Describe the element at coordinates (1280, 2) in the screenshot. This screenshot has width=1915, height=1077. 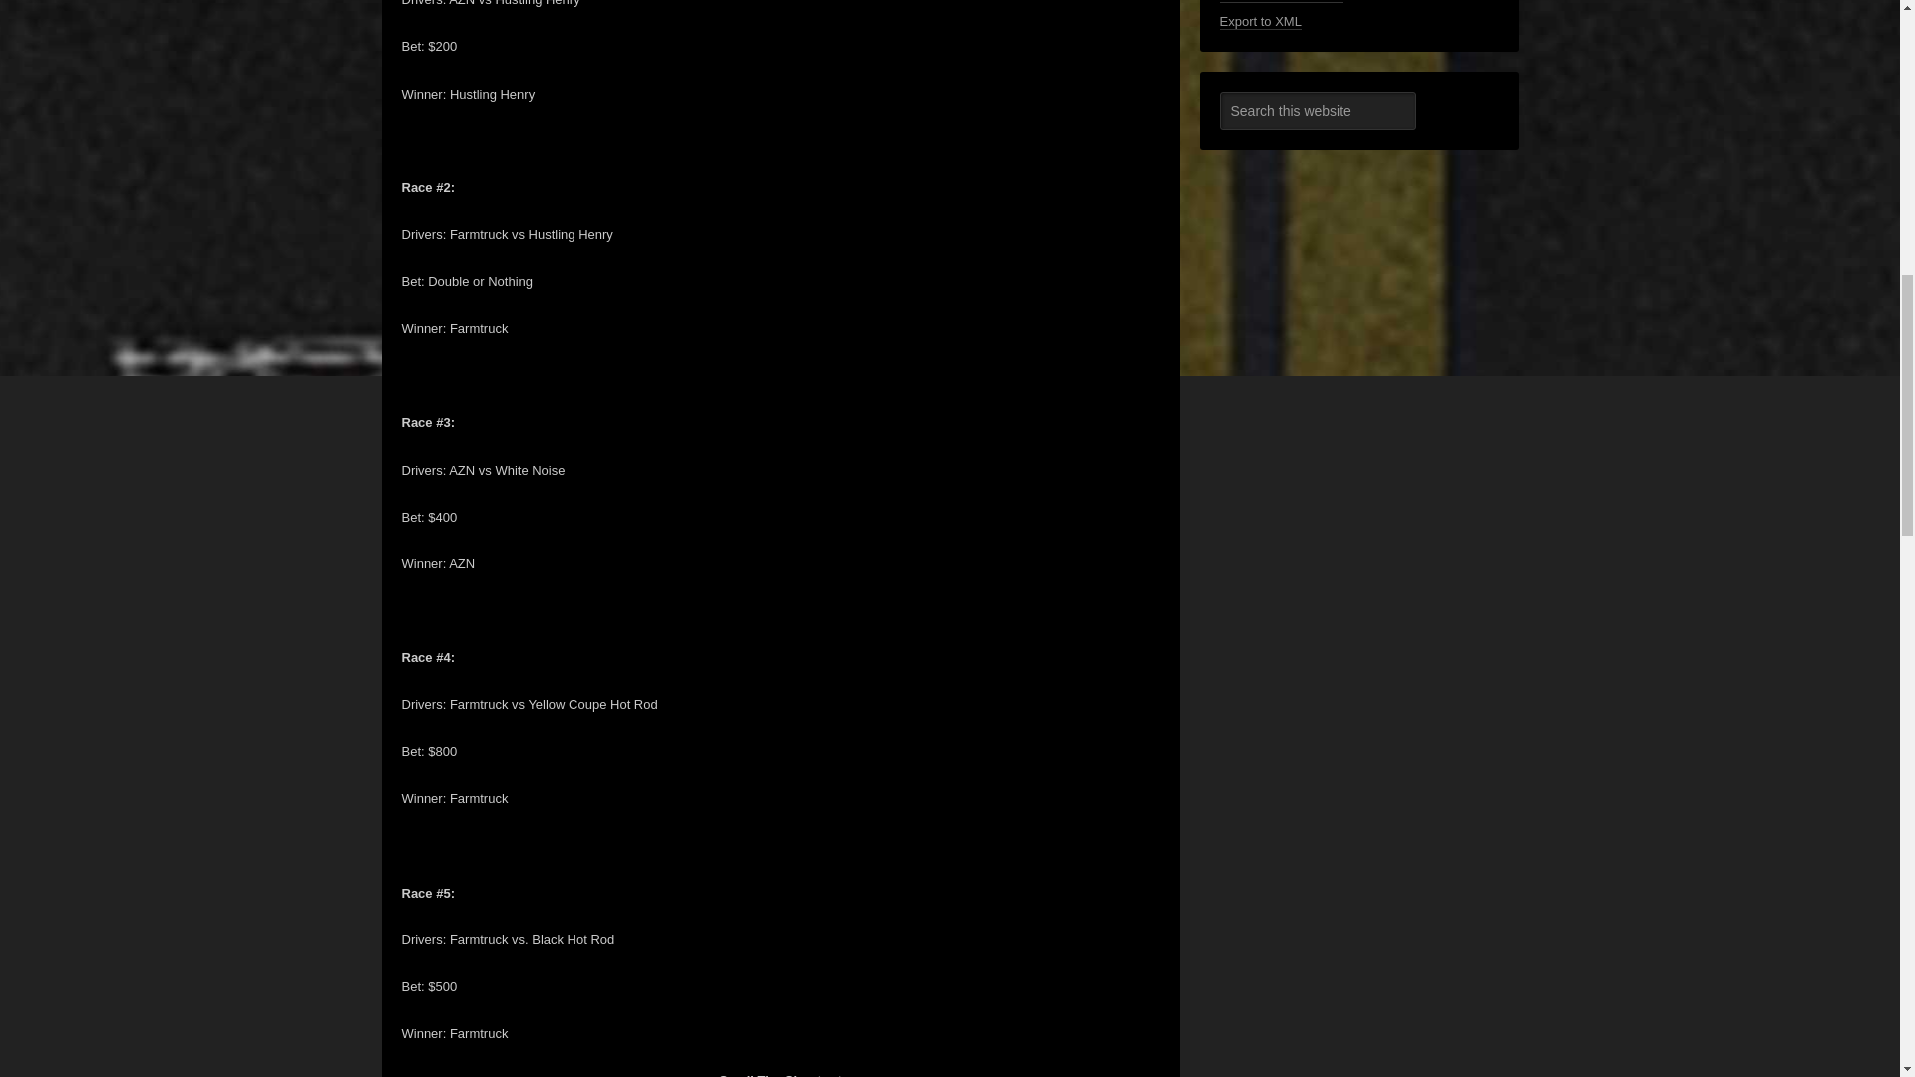
I see `Subscribe to this calendar in another plain-text calendar` at that location.